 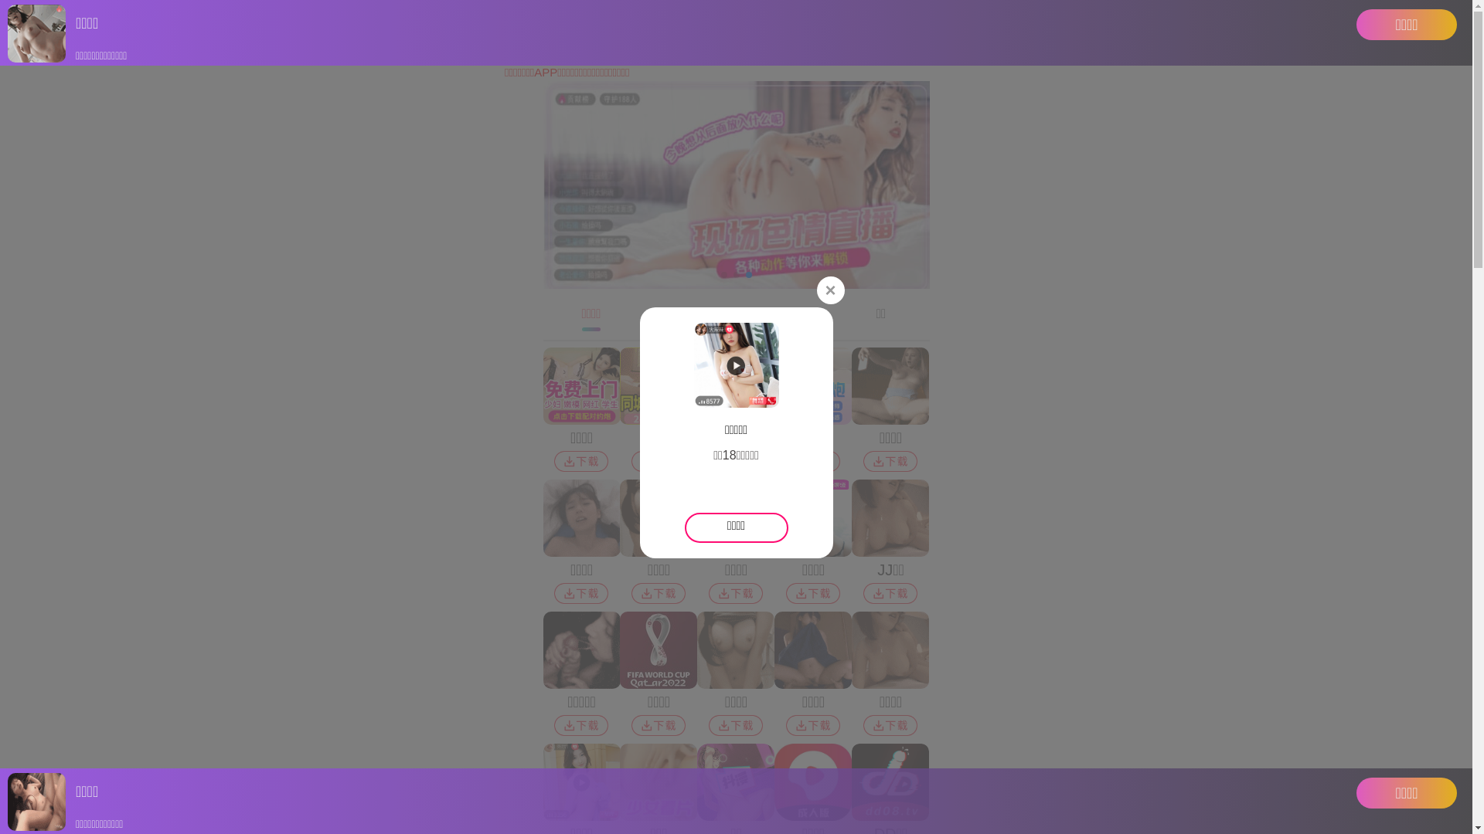 What do you see at coordinates (336, 405) in the screenshot?
I see `2023-10-22` at bounding box center [336, 405].